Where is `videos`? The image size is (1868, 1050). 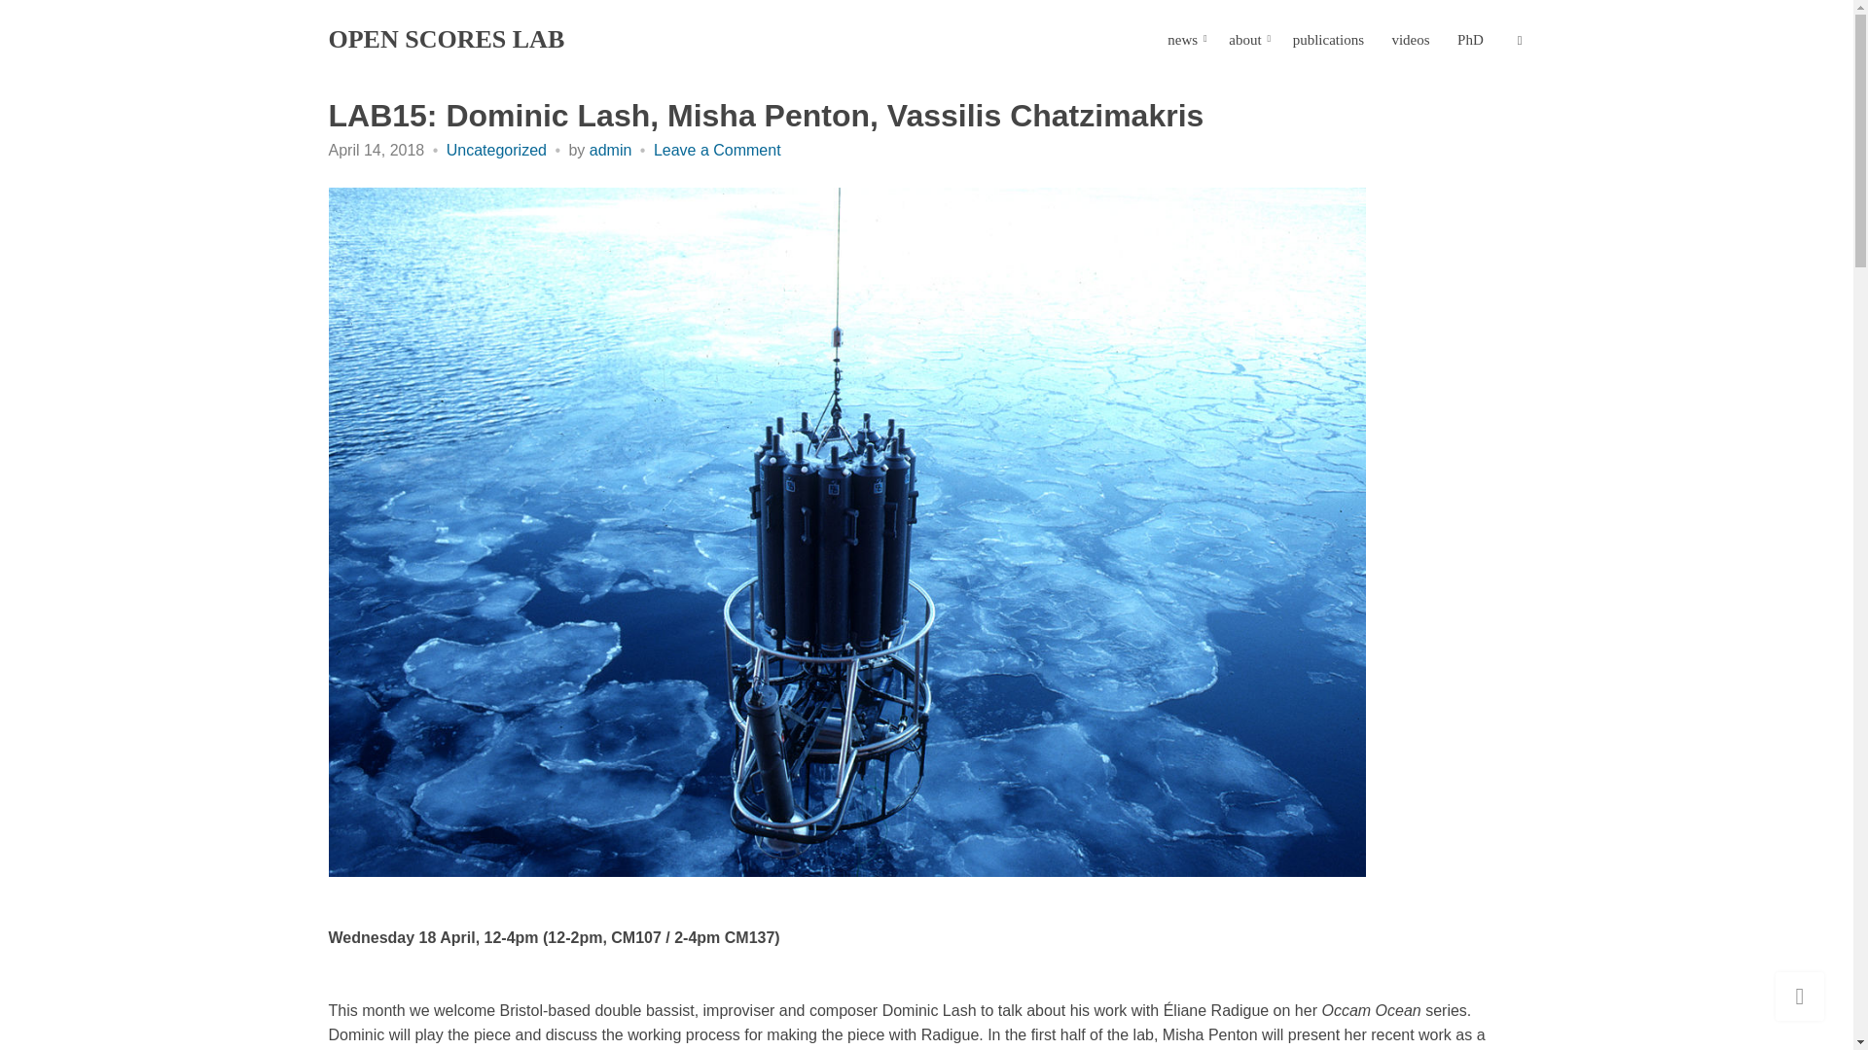 videos is located at coordinates (1410, 39).